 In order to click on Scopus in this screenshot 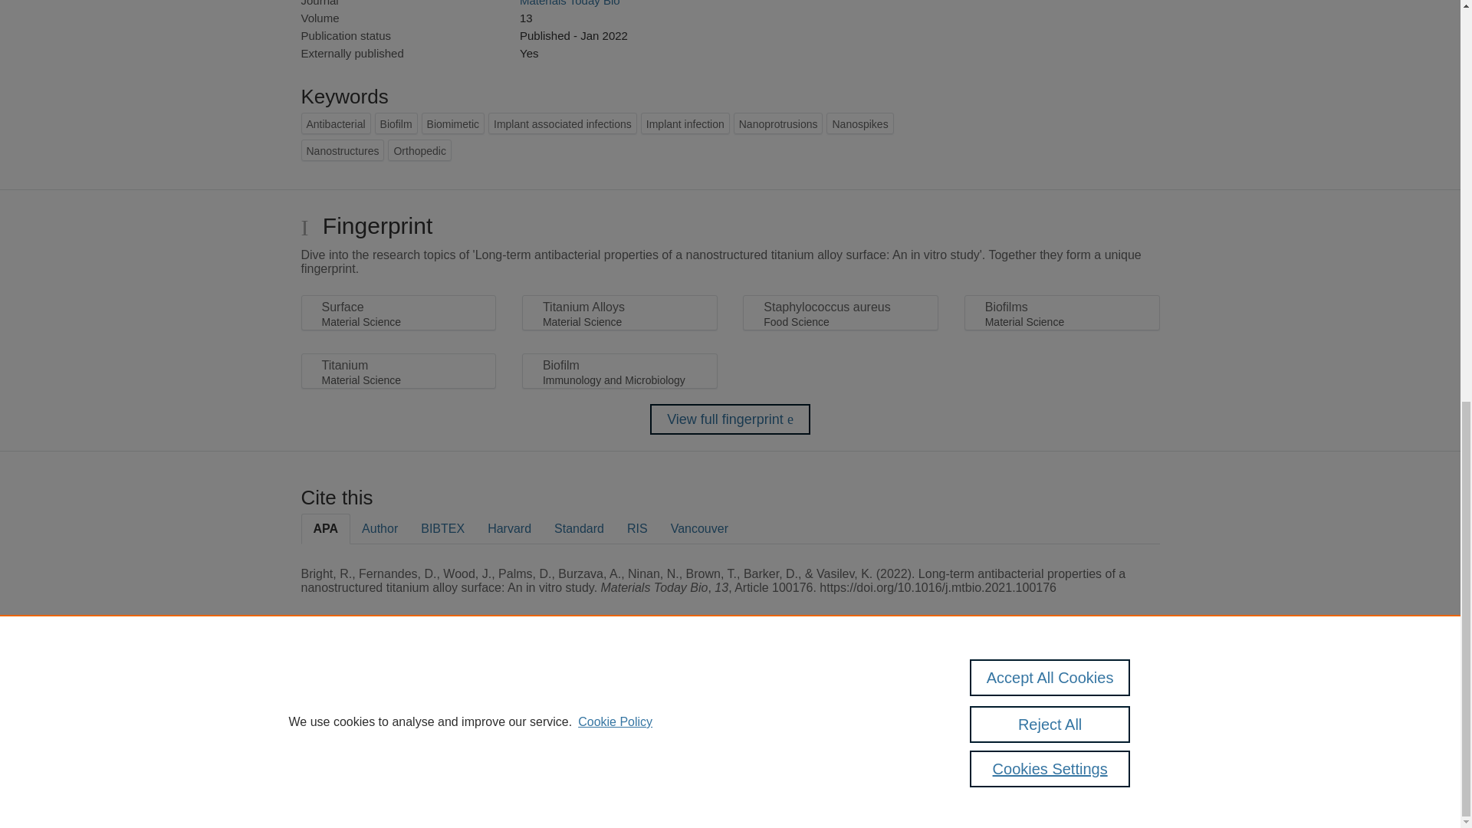, I will do `click(399, 695)`.